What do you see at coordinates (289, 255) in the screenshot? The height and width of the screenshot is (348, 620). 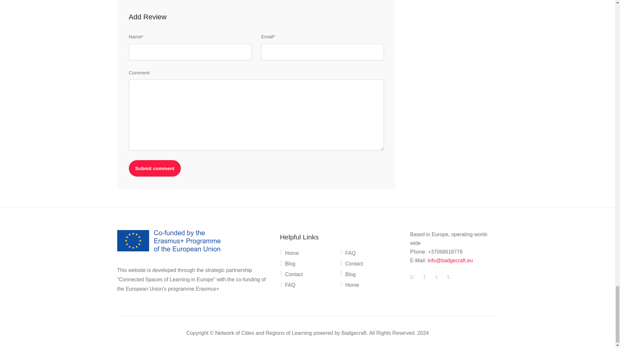 I see `Home` at bounding box center [289, 255].